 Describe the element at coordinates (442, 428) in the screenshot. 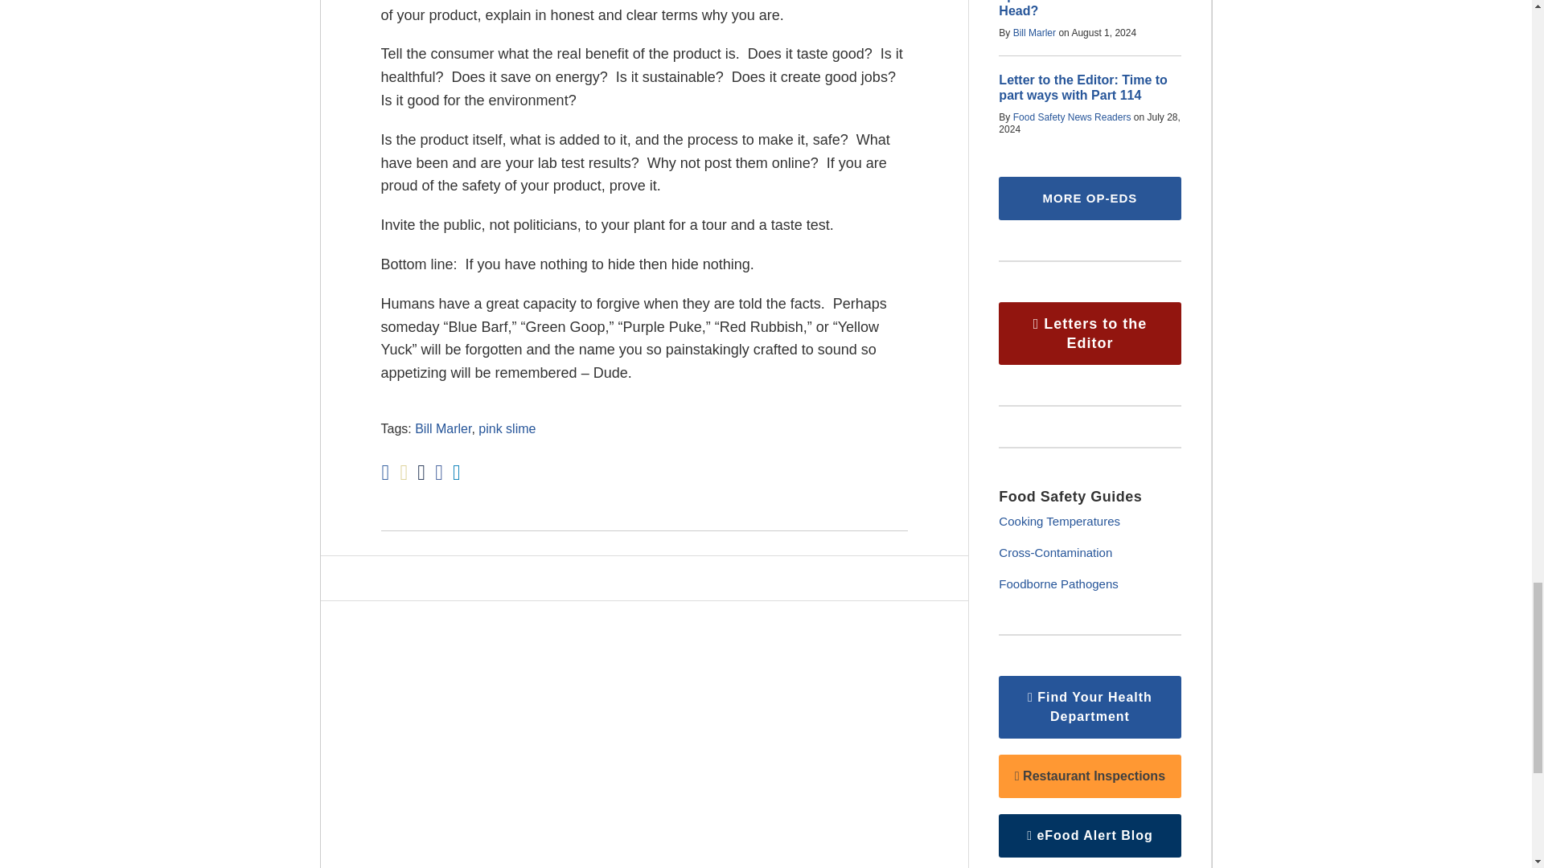

I see `Bill Marler` at that location.